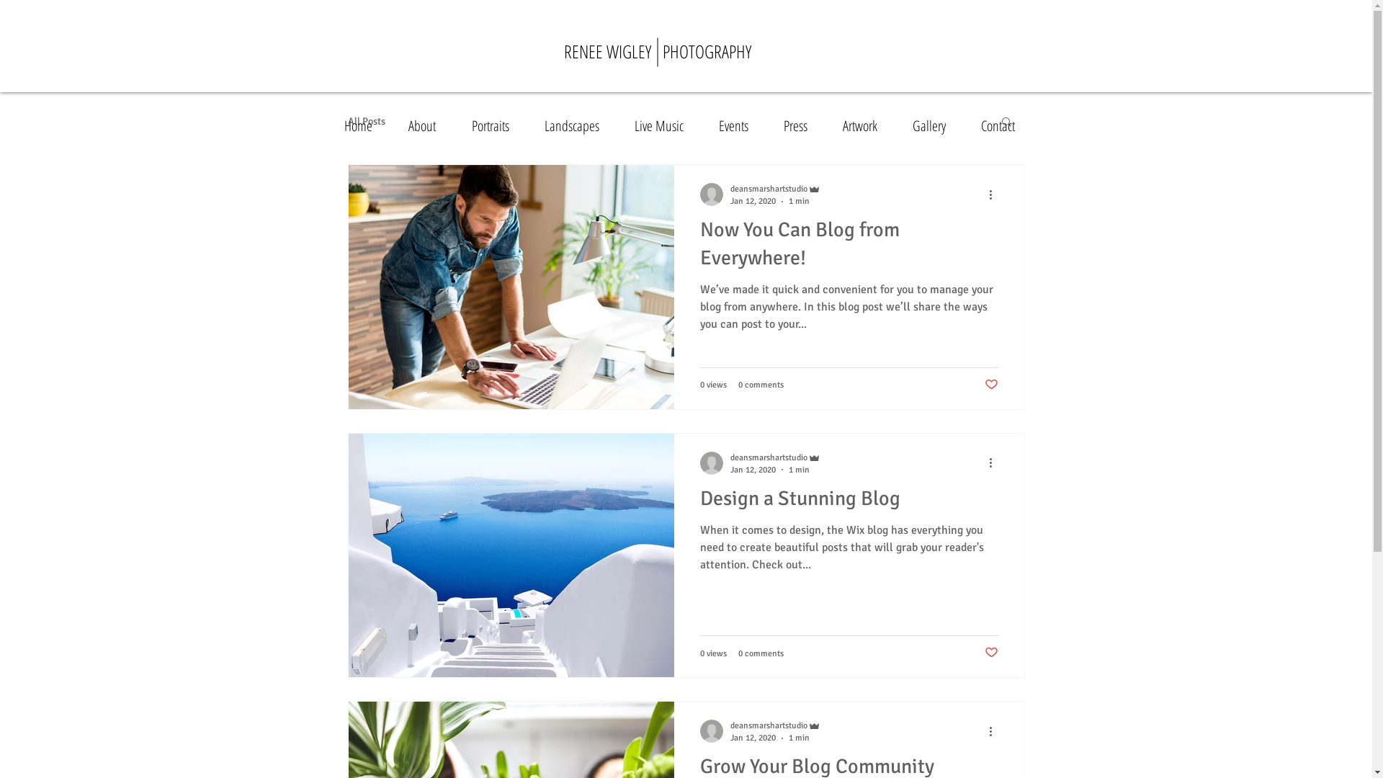 Image resolution: width=1383 pixels, height=778 pixels. What do you see at coordinates (936, 125) in the screenshot?
I see `Gallery` at bounding box center [936, 125].